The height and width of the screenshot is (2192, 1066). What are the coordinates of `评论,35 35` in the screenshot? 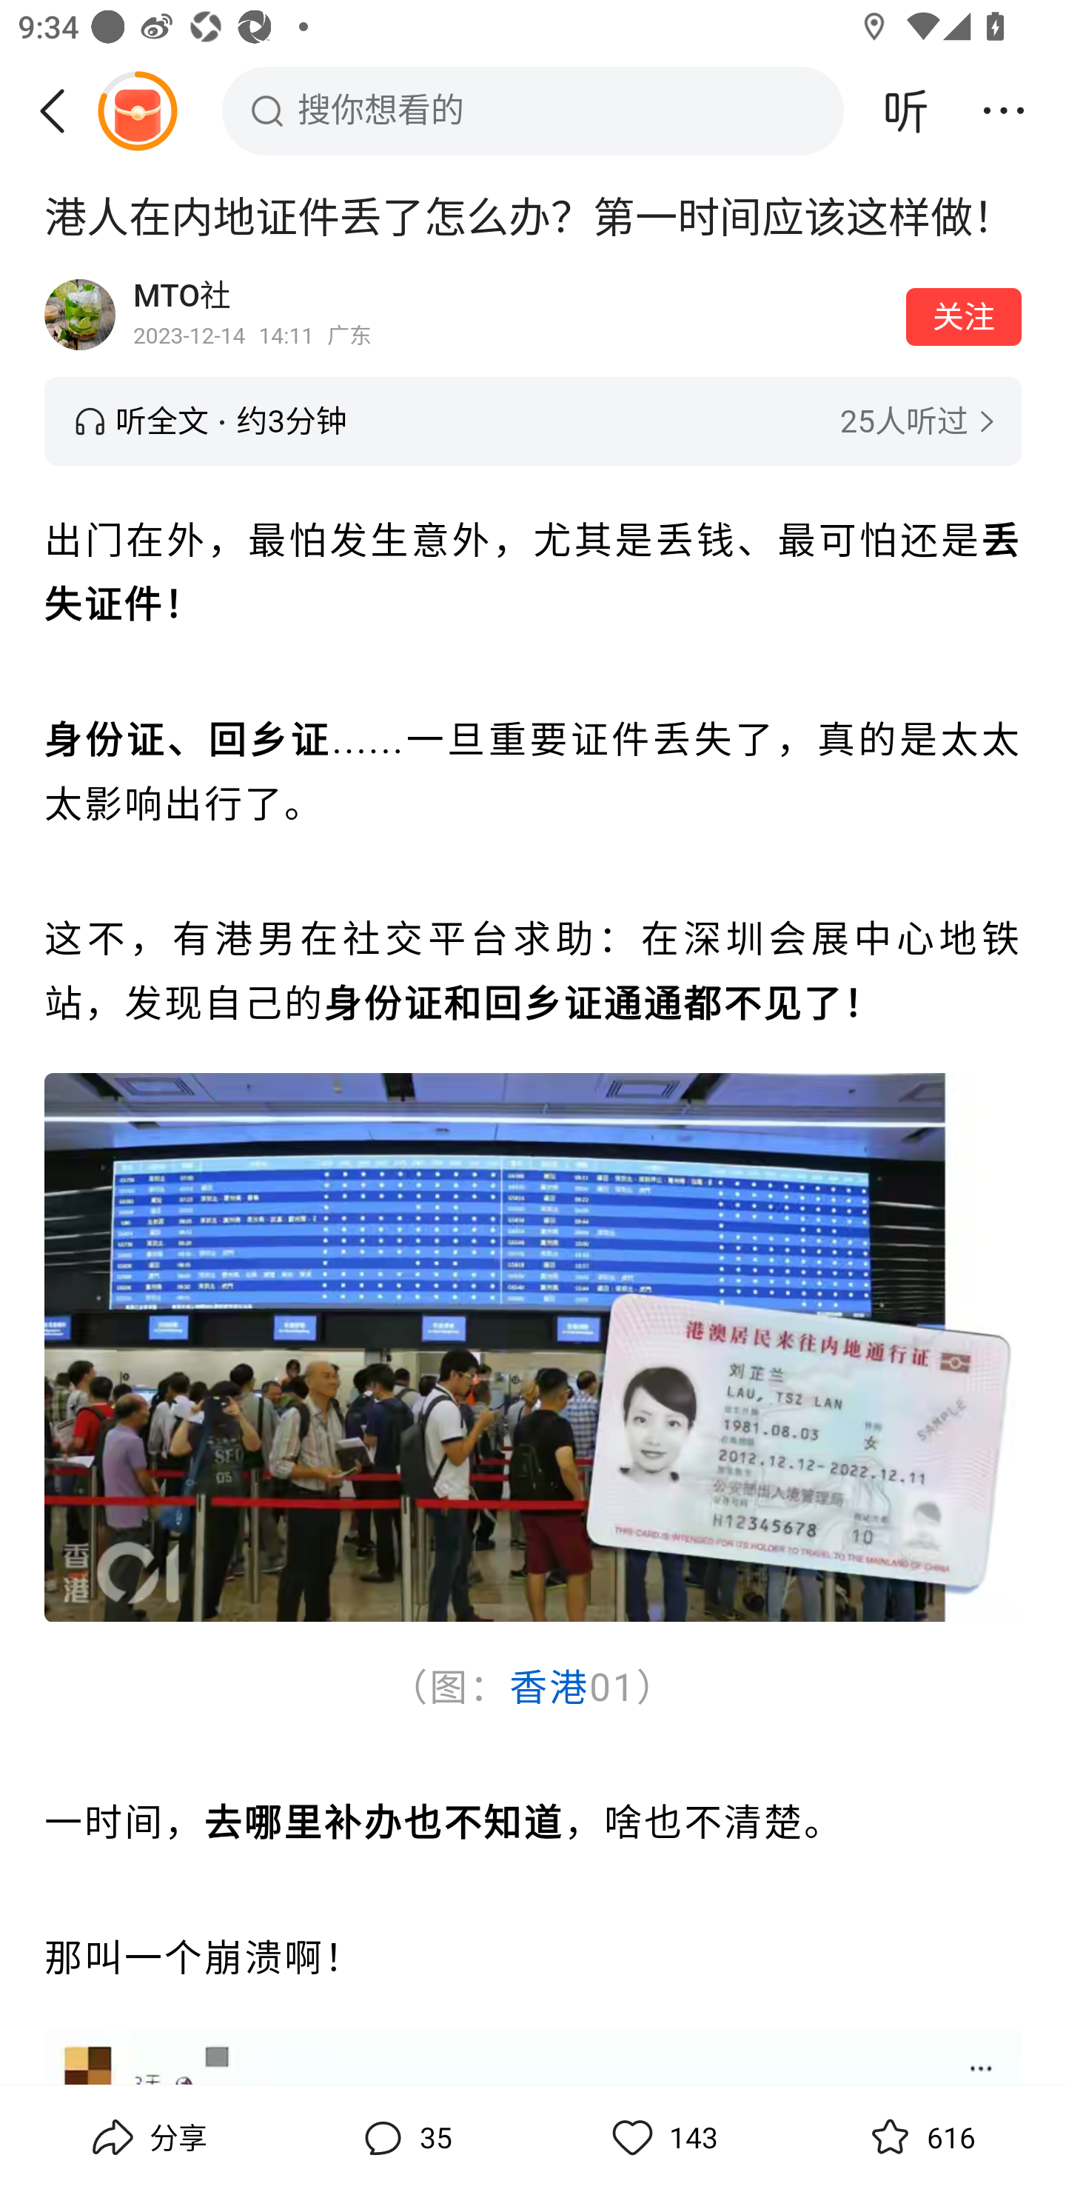 It's located at (404, 2138).